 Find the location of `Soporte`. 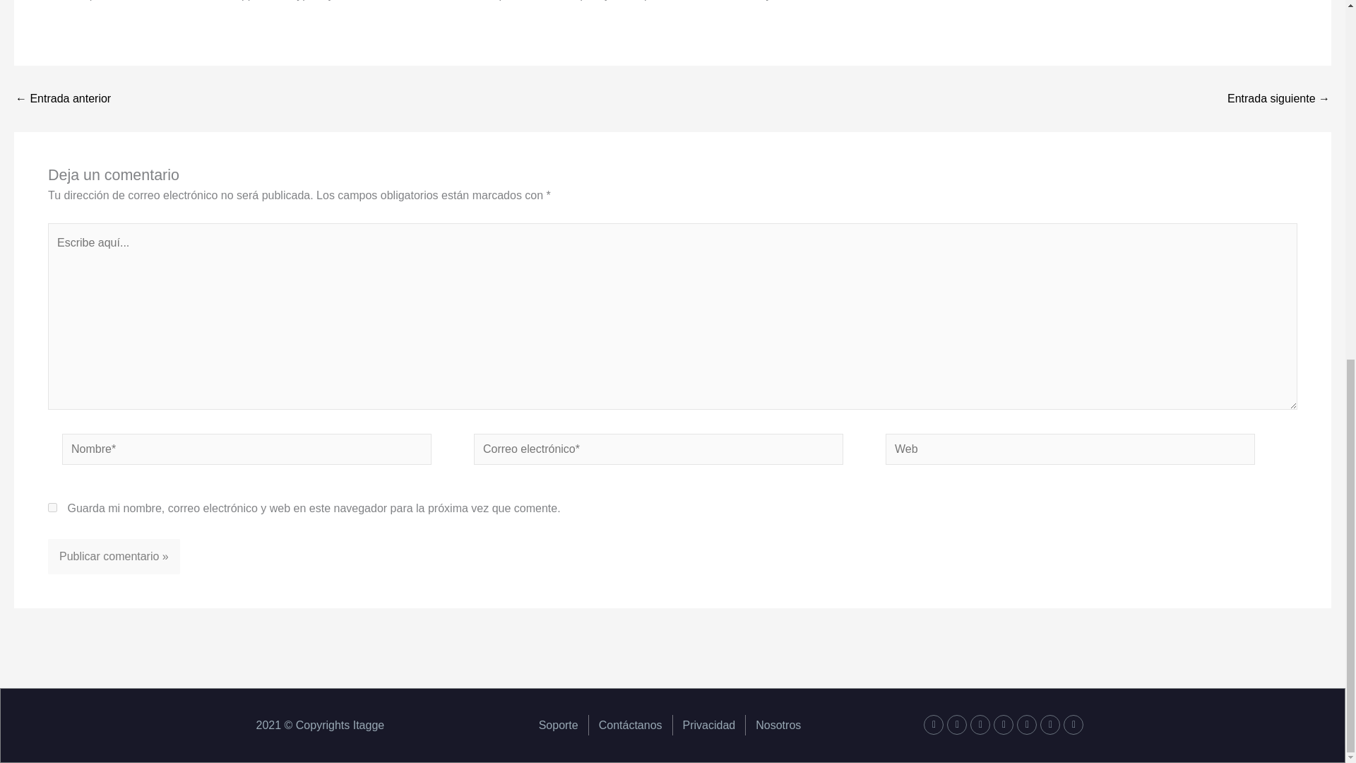

Soporte is located at coordinates (558, 725).